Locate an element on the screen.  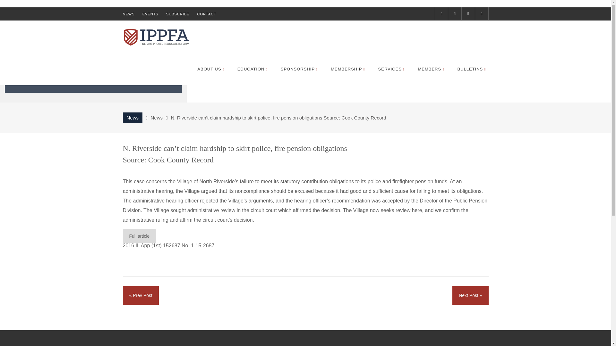
SPONSORSHIP is located at coordinates (299, 69).